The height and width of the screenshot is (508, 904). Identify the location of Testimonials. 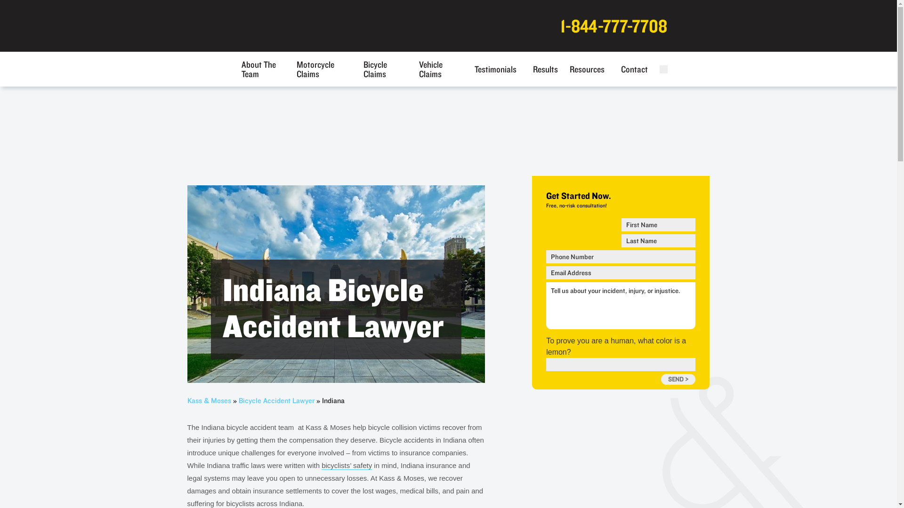
(495, 69).